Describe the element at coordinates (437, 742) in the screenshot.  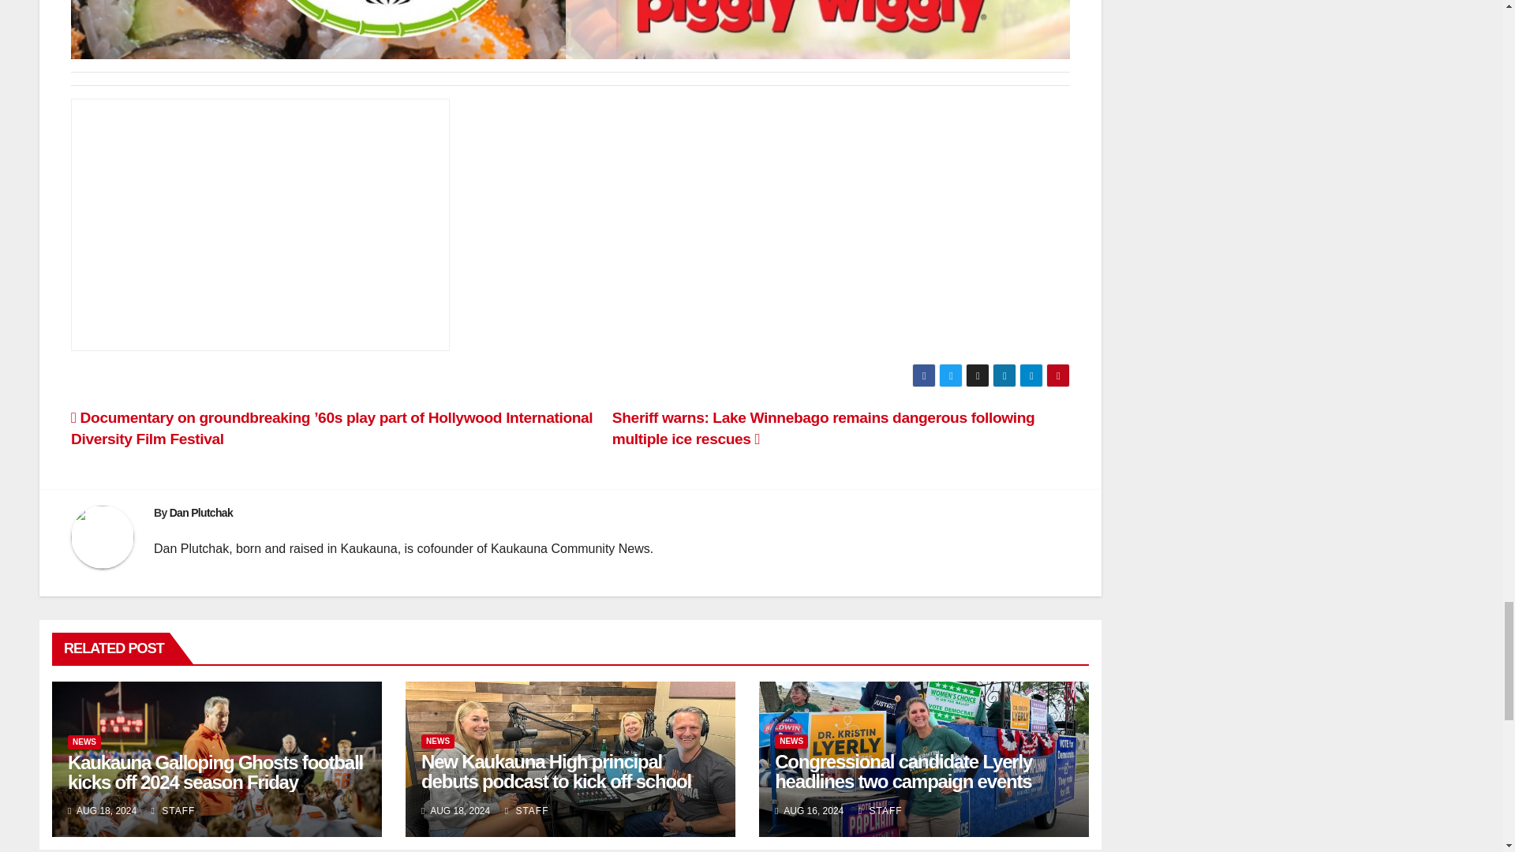
I see `NEWS` at that location.